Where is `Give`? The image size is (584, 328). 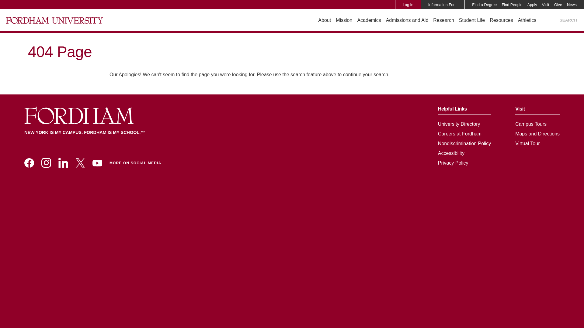
Give is located at coordinates (558, 5).